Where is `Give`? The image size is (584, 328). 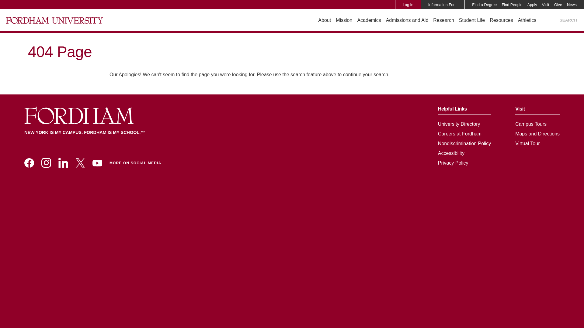
Give is located at coordinates (558, 5).